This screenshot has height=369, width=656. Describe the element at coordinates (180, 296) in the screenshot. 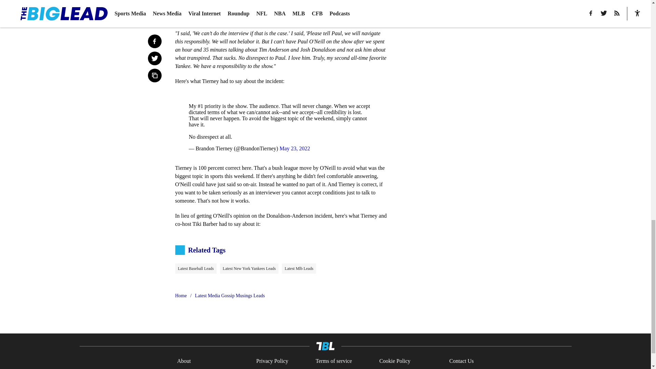

I see `Home` at that location.